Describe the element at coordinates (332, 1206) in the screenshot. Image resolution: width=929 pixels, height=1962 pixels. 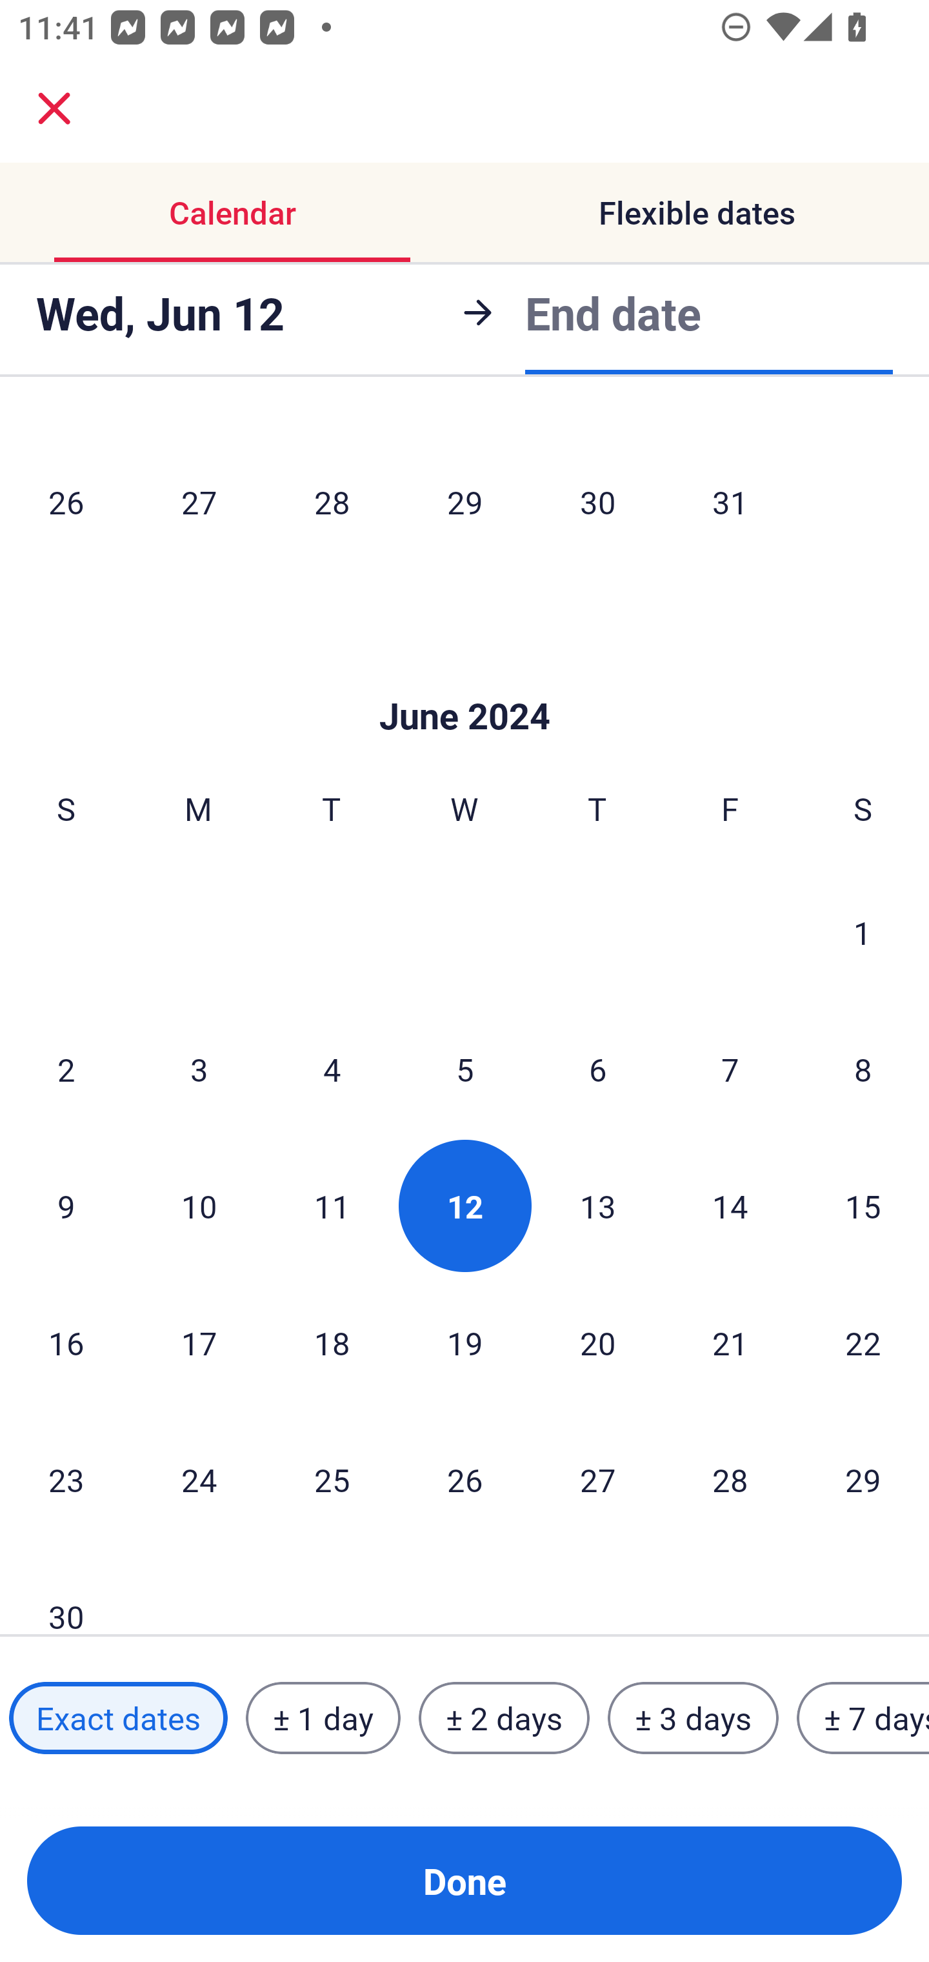
I see `11 Tuesday, June 11, 2024` at that location.